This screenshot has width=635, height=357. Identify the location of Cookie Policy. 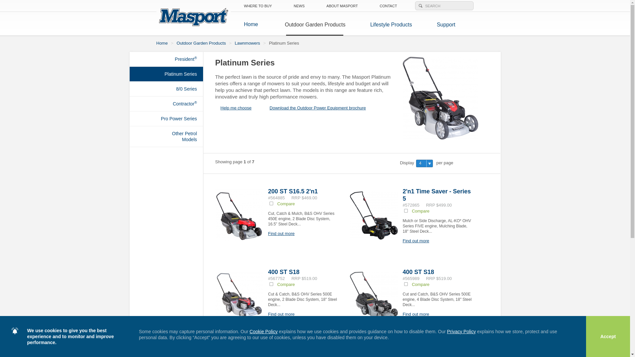
(264, 332).